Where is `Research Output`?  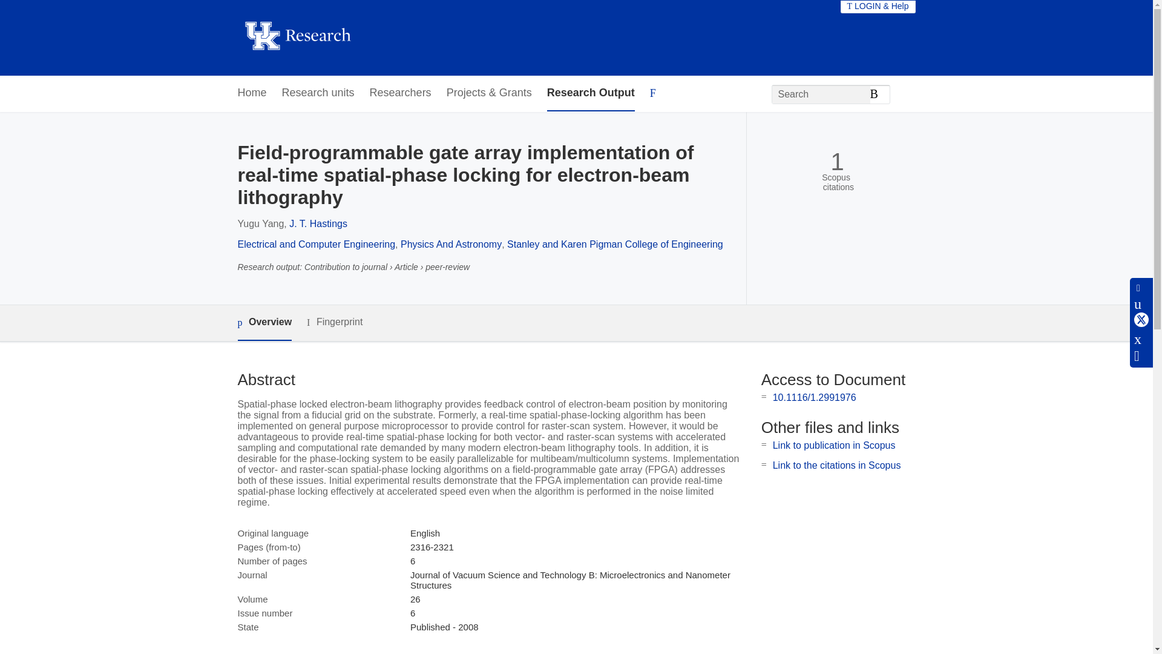
Research Output is located at coordinates (591, 93).